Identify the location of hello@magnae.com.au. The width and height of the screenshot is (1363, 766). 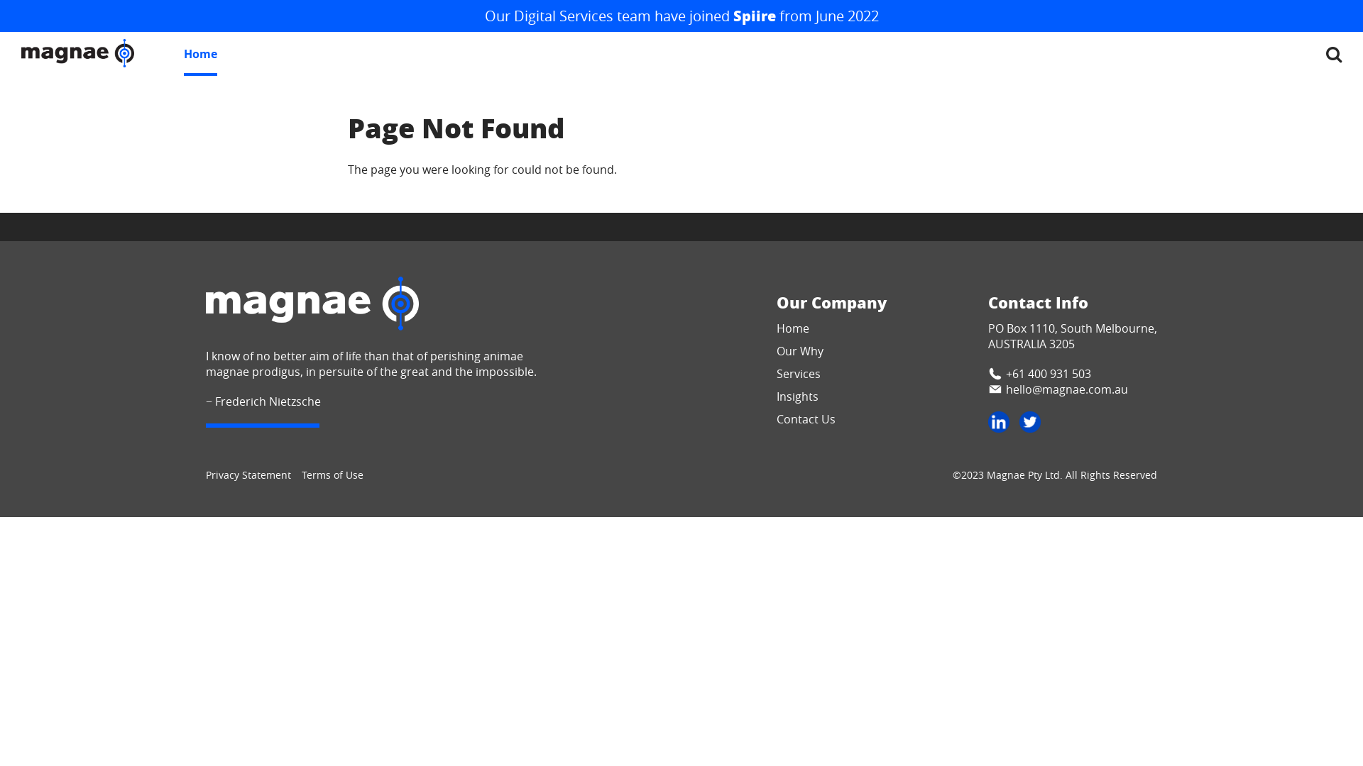
(1073, 389).